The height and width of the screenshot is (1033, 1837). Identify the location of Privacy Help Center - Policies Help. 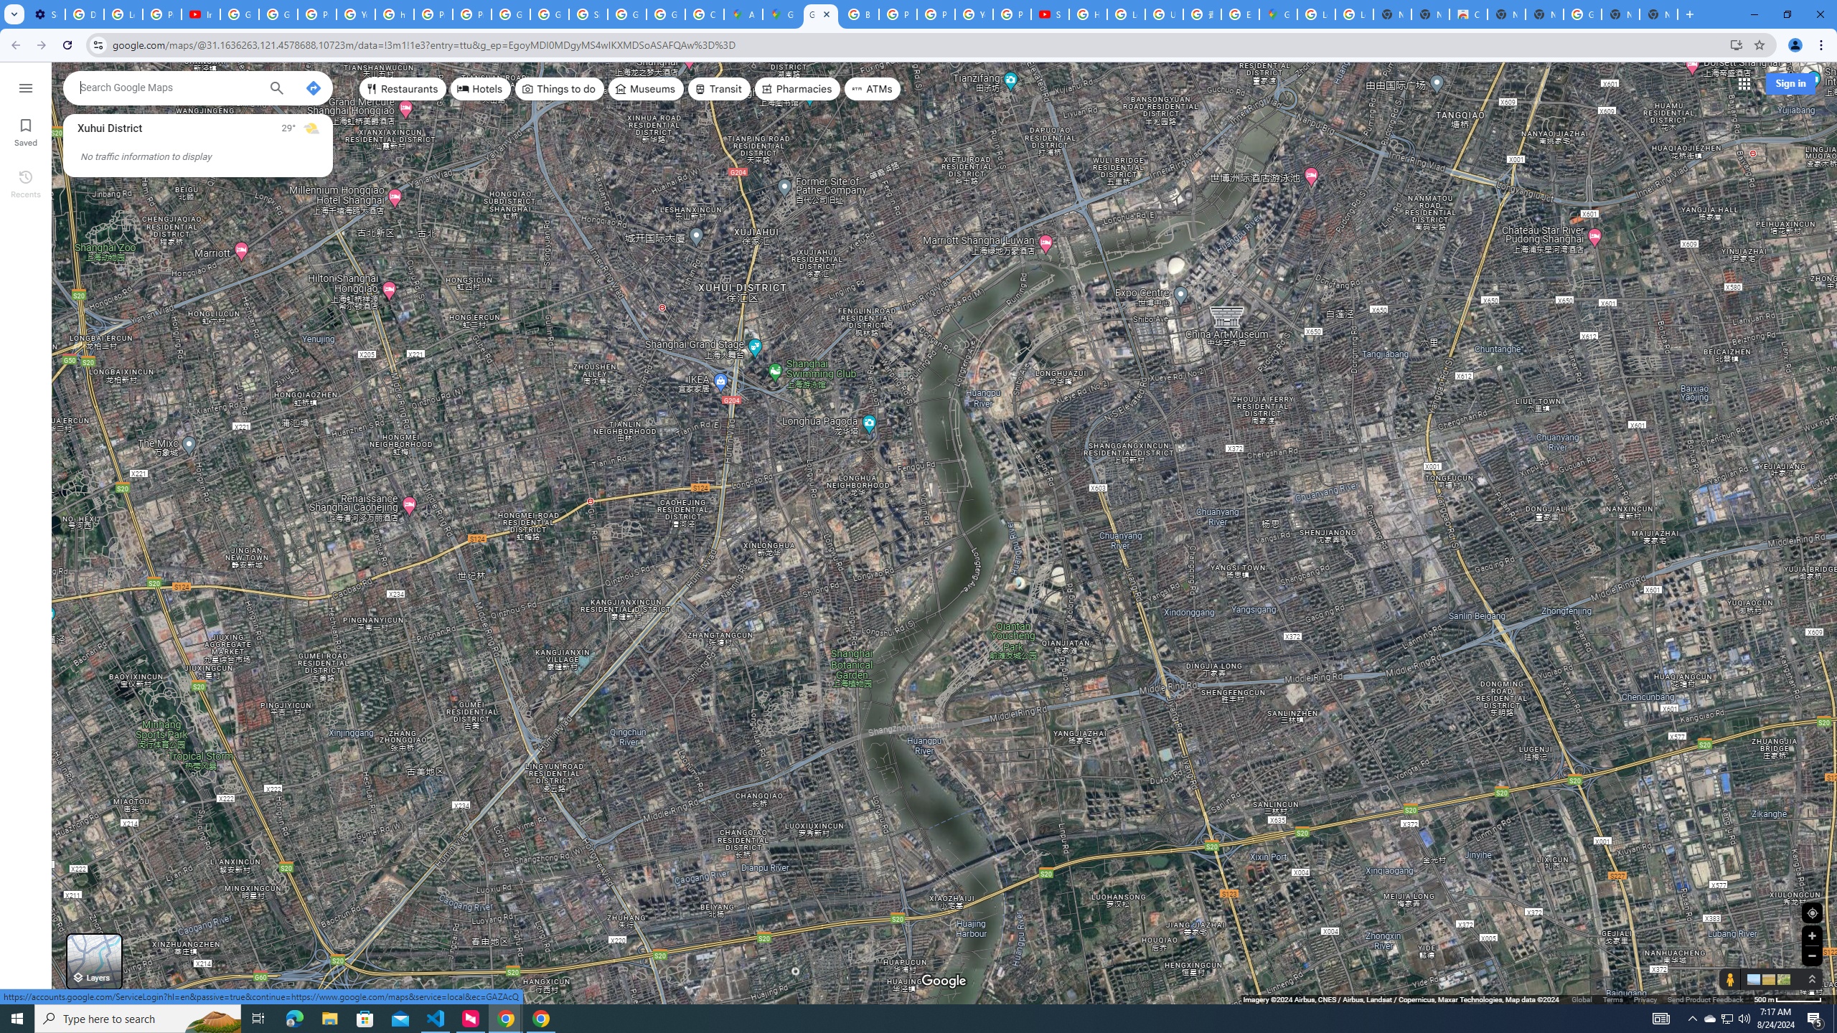
(433, 14).